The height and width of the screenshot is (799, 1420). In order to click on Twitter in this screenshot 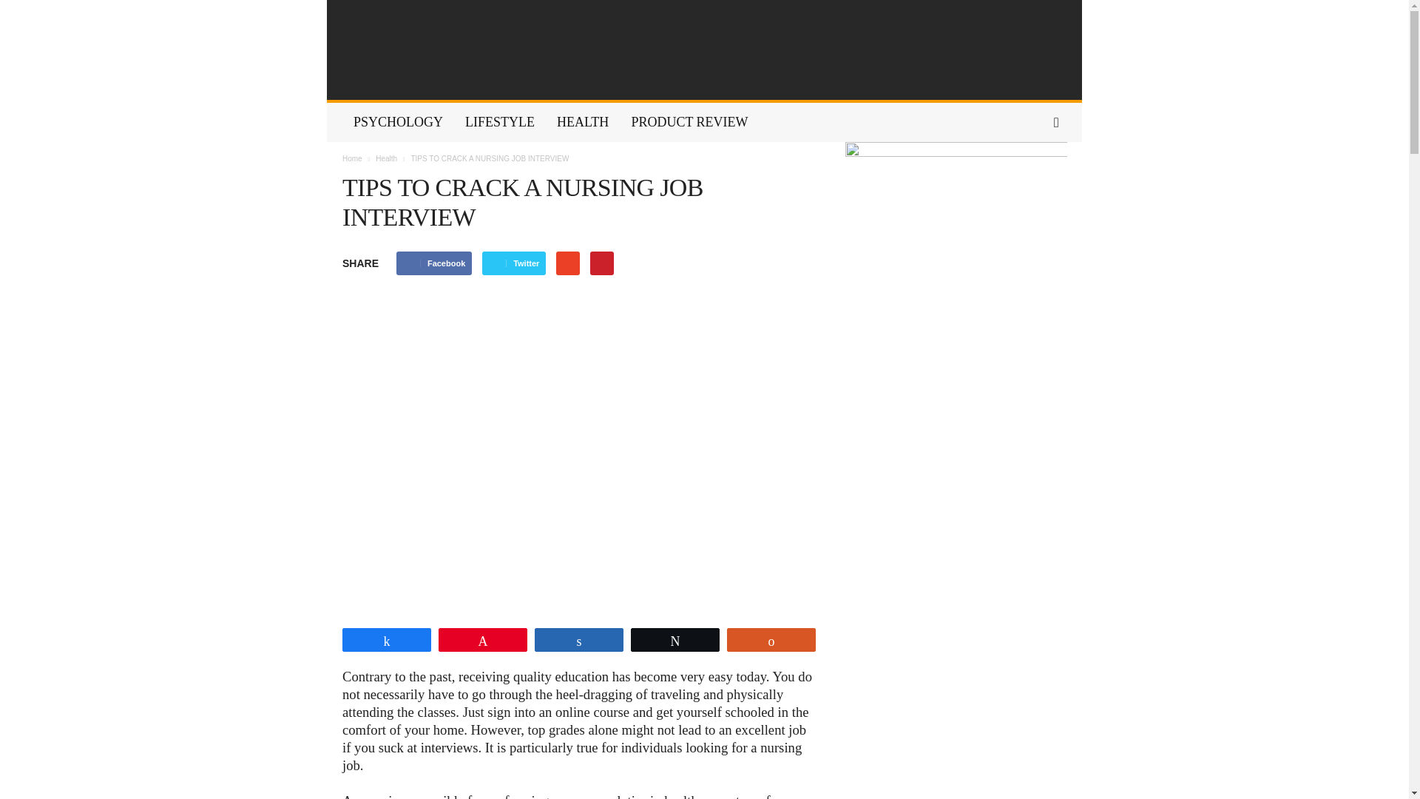, I will do `click(513, 263)`.